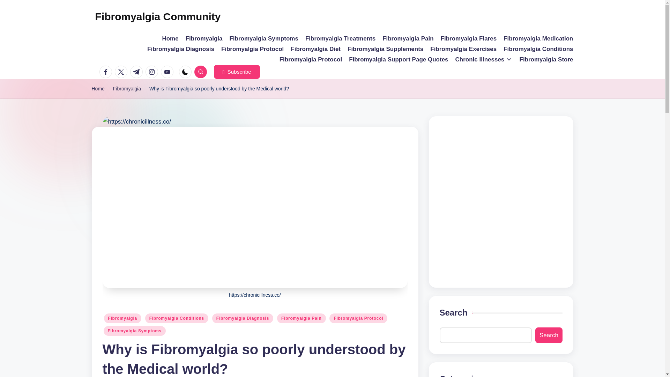 The image size is (670, 377). What do you see at coordinates (237, 72) in the screenshot?
I see `Subscribe` at bounding box center [237, 72].